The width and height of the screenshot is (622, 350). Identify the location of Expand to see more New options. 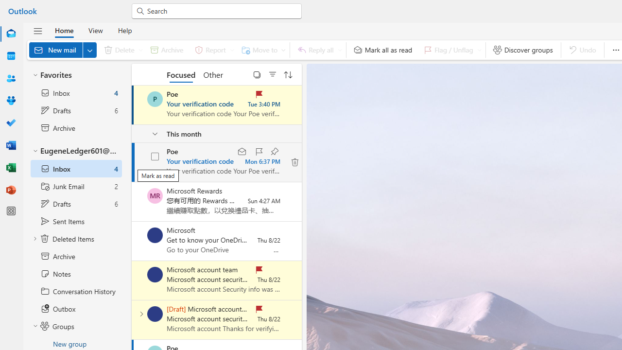
(89, 50).